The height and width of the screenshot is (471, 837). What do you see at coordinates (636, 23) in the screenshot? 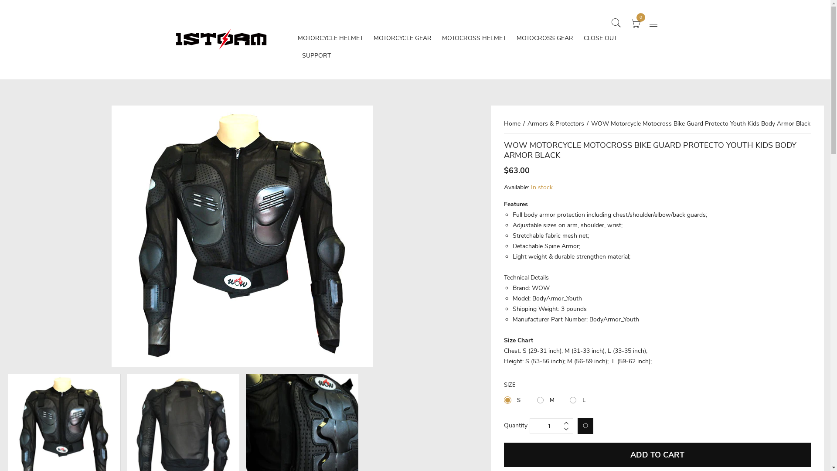
I see `0` at bounding box center [636, 23].